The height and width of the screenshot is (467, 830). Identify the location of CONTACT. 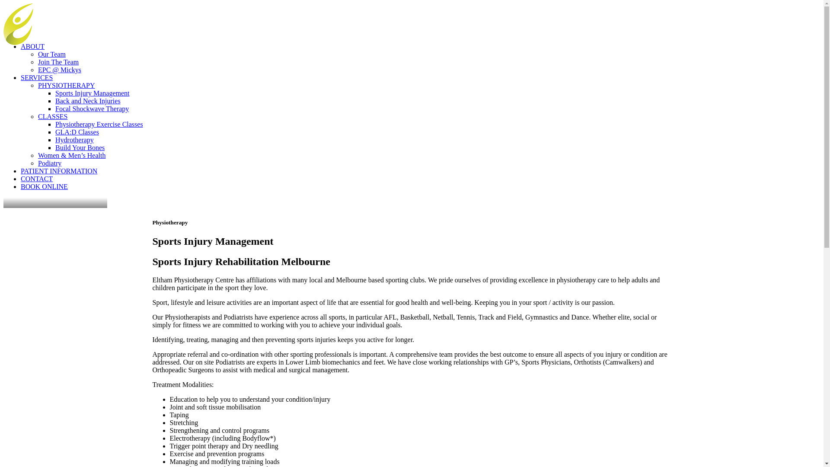
(37, 179).